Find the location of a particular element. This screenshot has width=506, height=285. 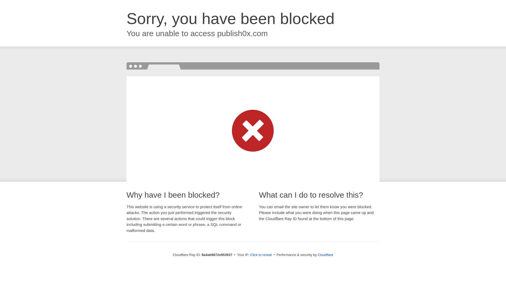

Click to reveal is located at coordinates (261, 255).